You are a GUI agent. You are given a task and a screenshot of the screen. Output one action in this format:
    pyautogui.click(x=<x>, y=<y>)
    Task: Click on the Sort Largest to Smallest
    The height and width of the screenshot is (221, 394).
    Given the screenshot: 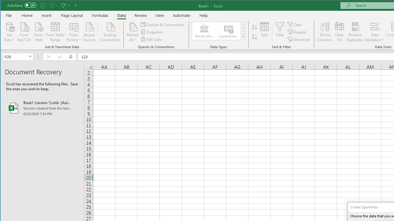 What is the action you would take?
    pyautogui.click(x=255, y=37)
    